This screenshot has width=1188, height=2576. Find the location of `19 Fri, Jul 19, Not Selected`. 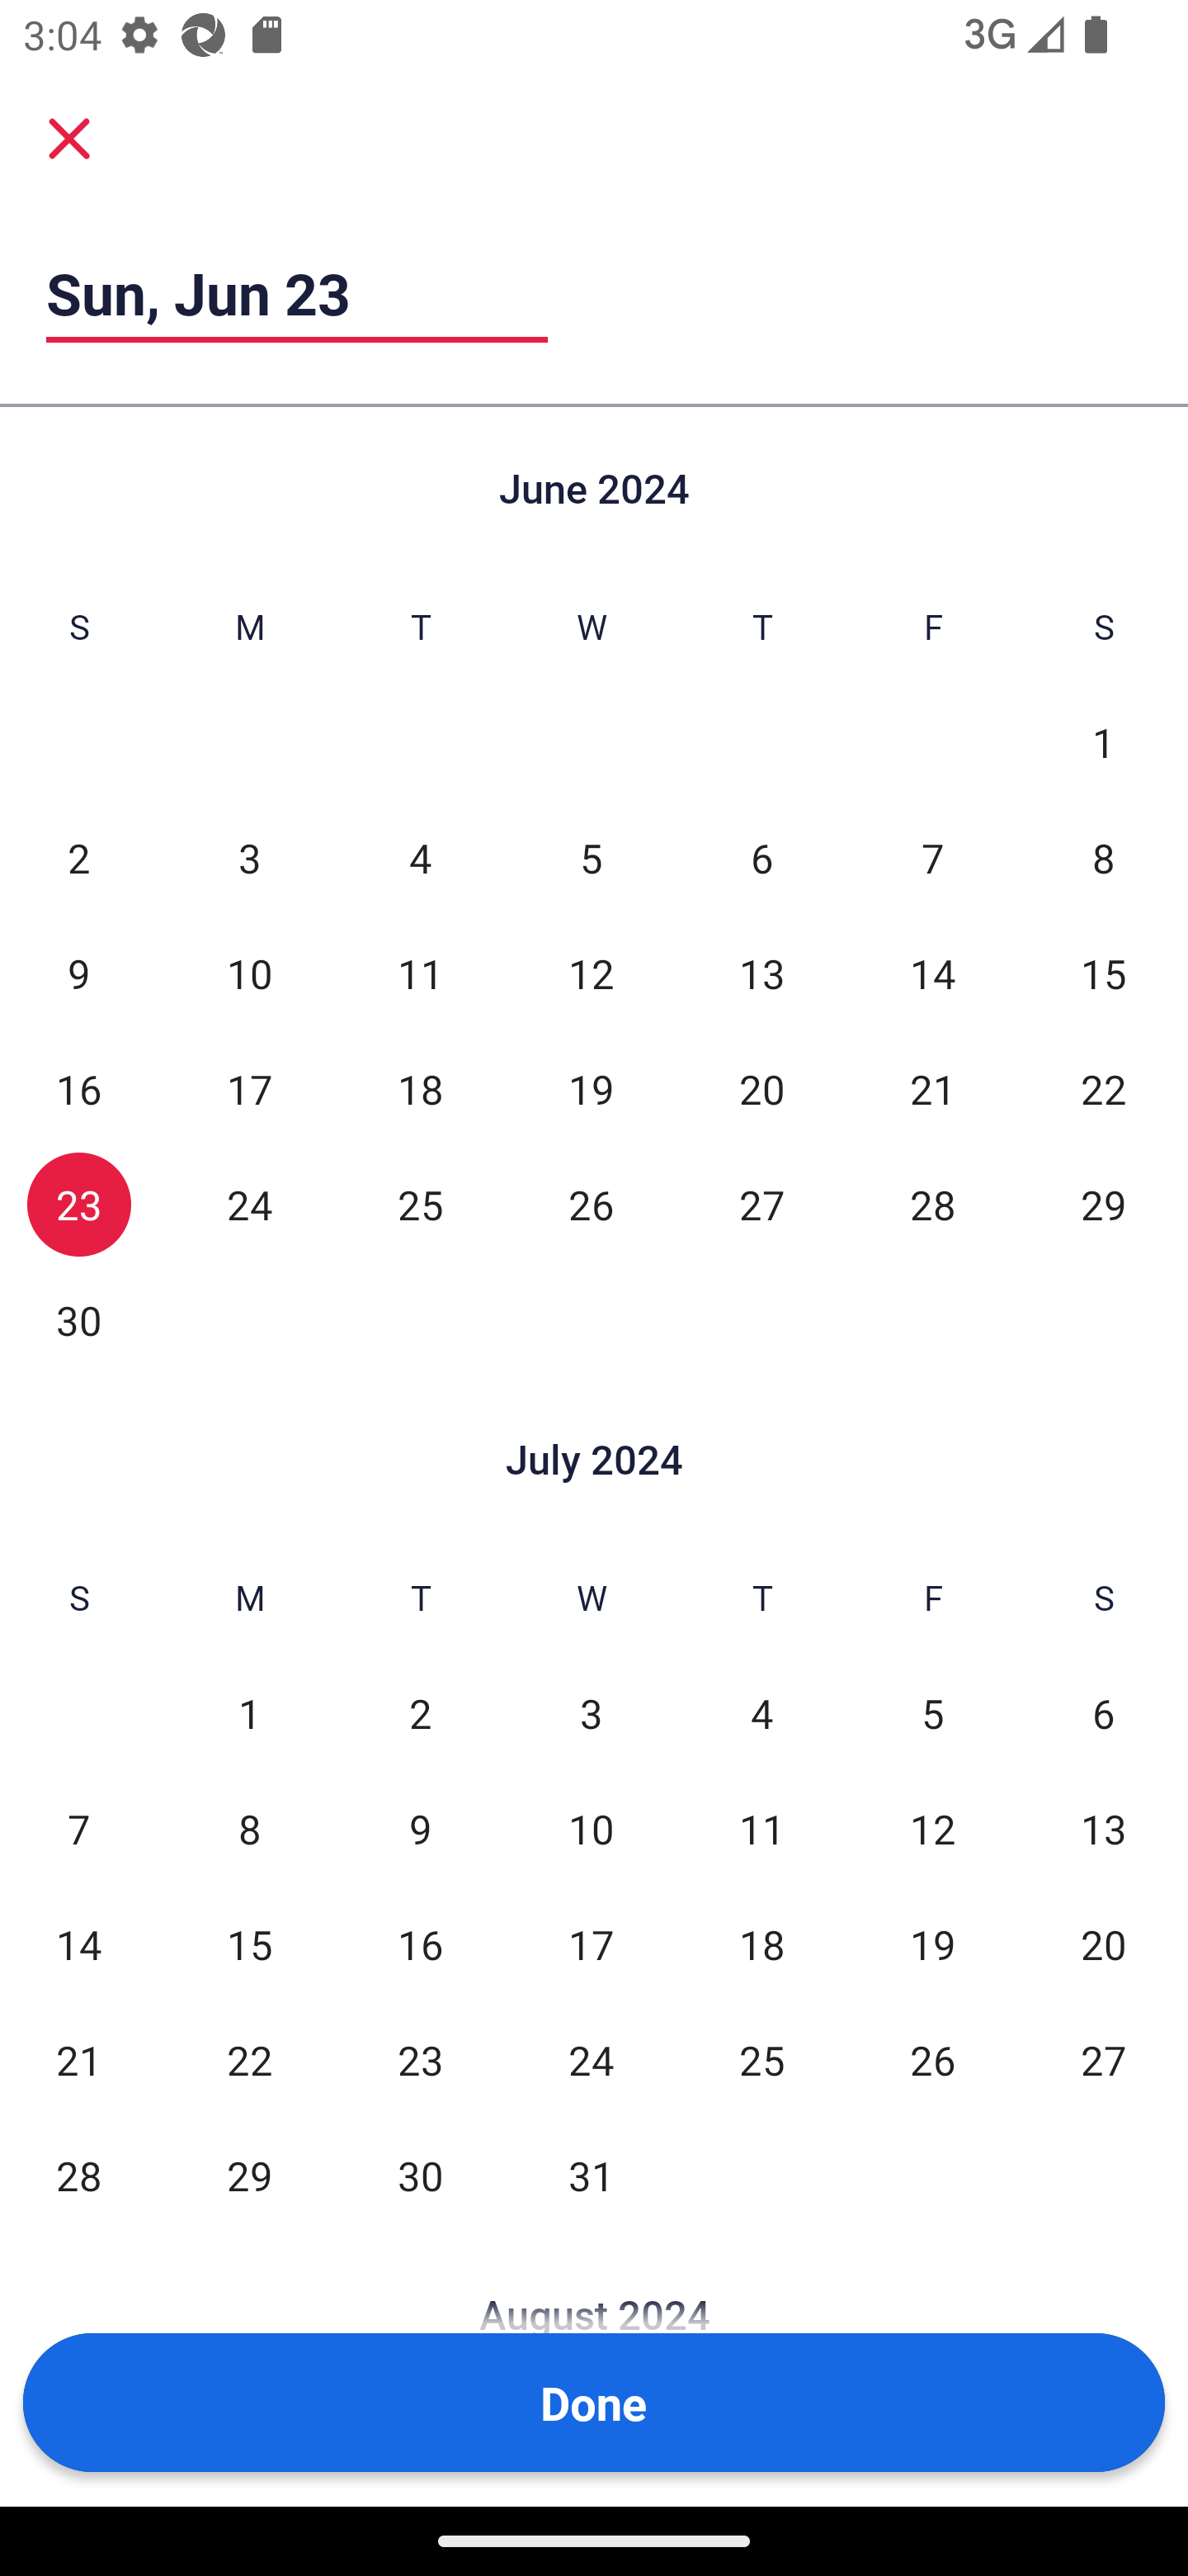

19 Fri, Jul 19, Not Selected is located at coordinates (932, 1944).